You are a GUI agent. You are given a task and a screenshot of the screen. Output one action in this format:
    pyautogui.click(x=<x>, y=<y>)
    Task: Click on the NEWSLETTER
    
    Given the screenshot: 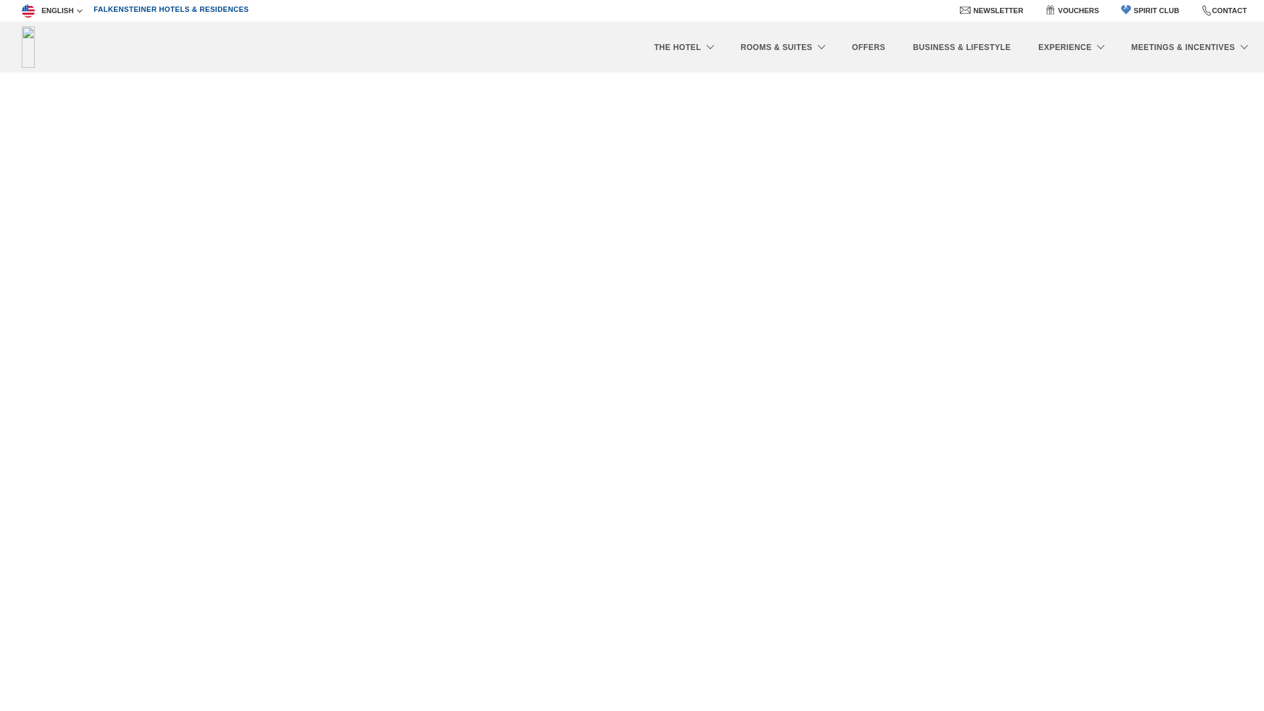 What is the action you would take?
    pyautogui.click(x=998, y=11)
    